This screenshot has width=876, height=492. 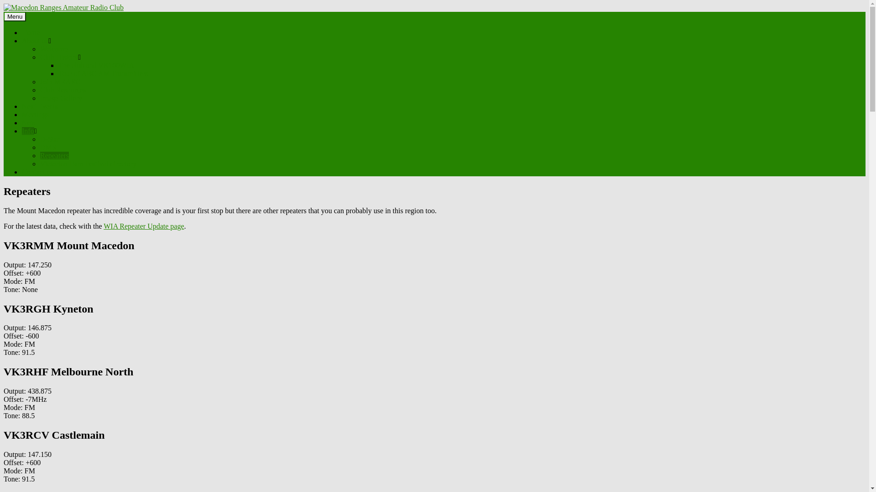 I want to click on Meetings, so click(x=36, y=115).